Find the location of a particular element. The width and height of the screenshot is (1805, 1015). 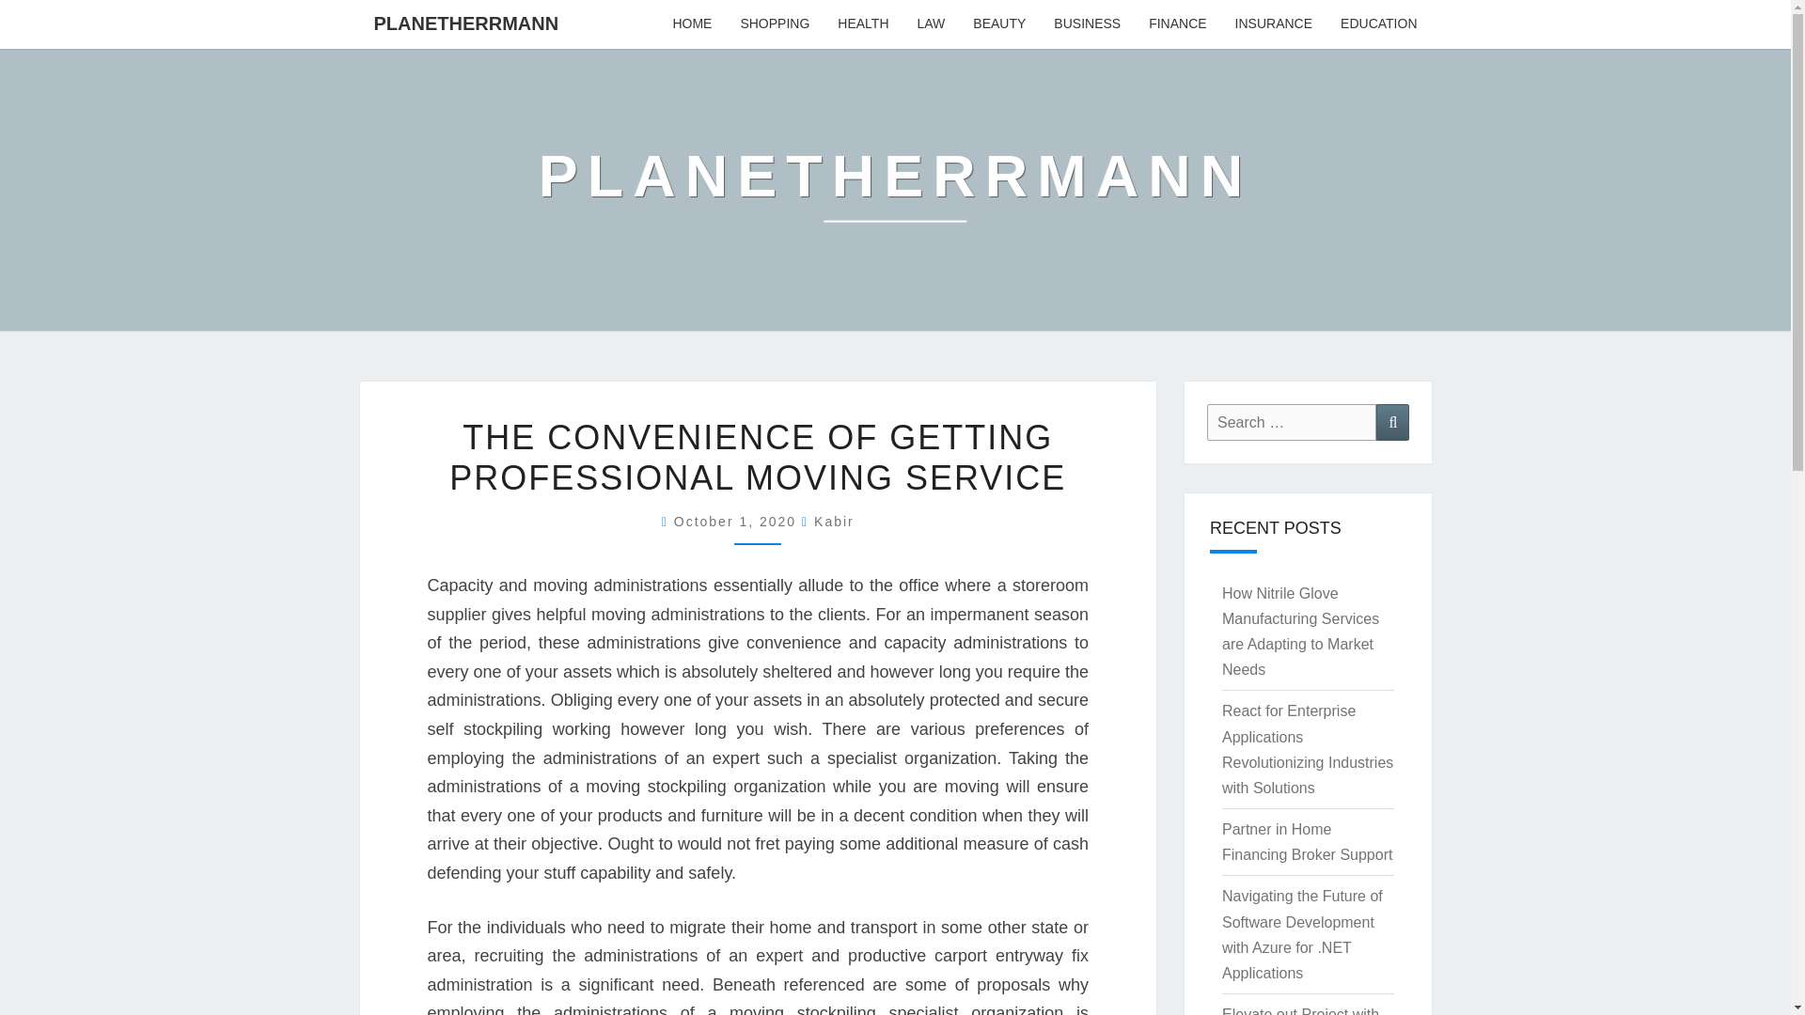

EDUCATION is located at coordinates (1378, 24).